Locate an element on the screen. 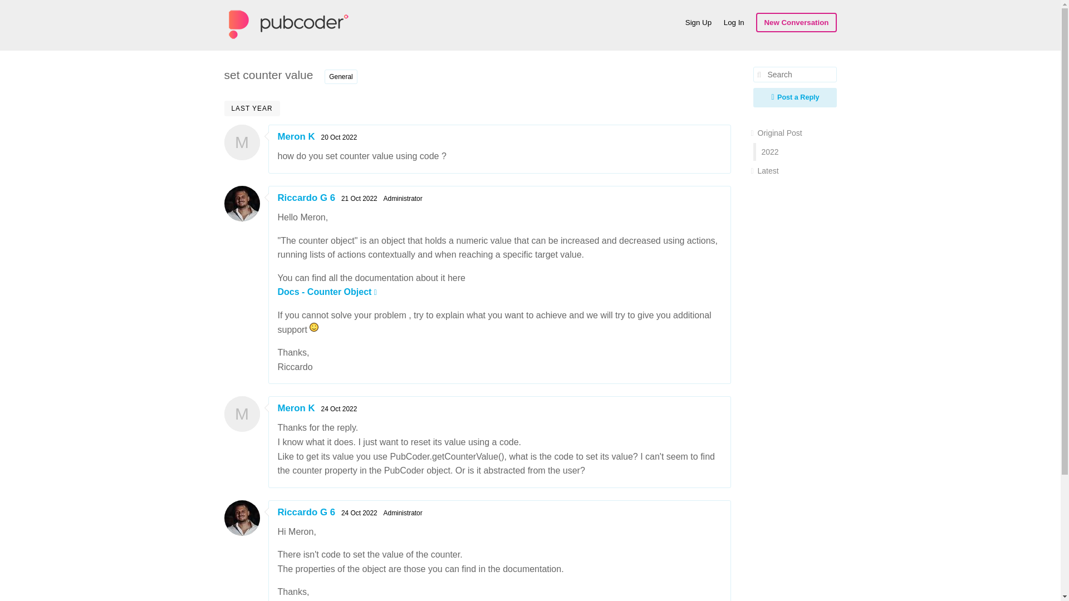 The height and width of the screenshot is (601, 1069). M is located at coordinates (242, 142).